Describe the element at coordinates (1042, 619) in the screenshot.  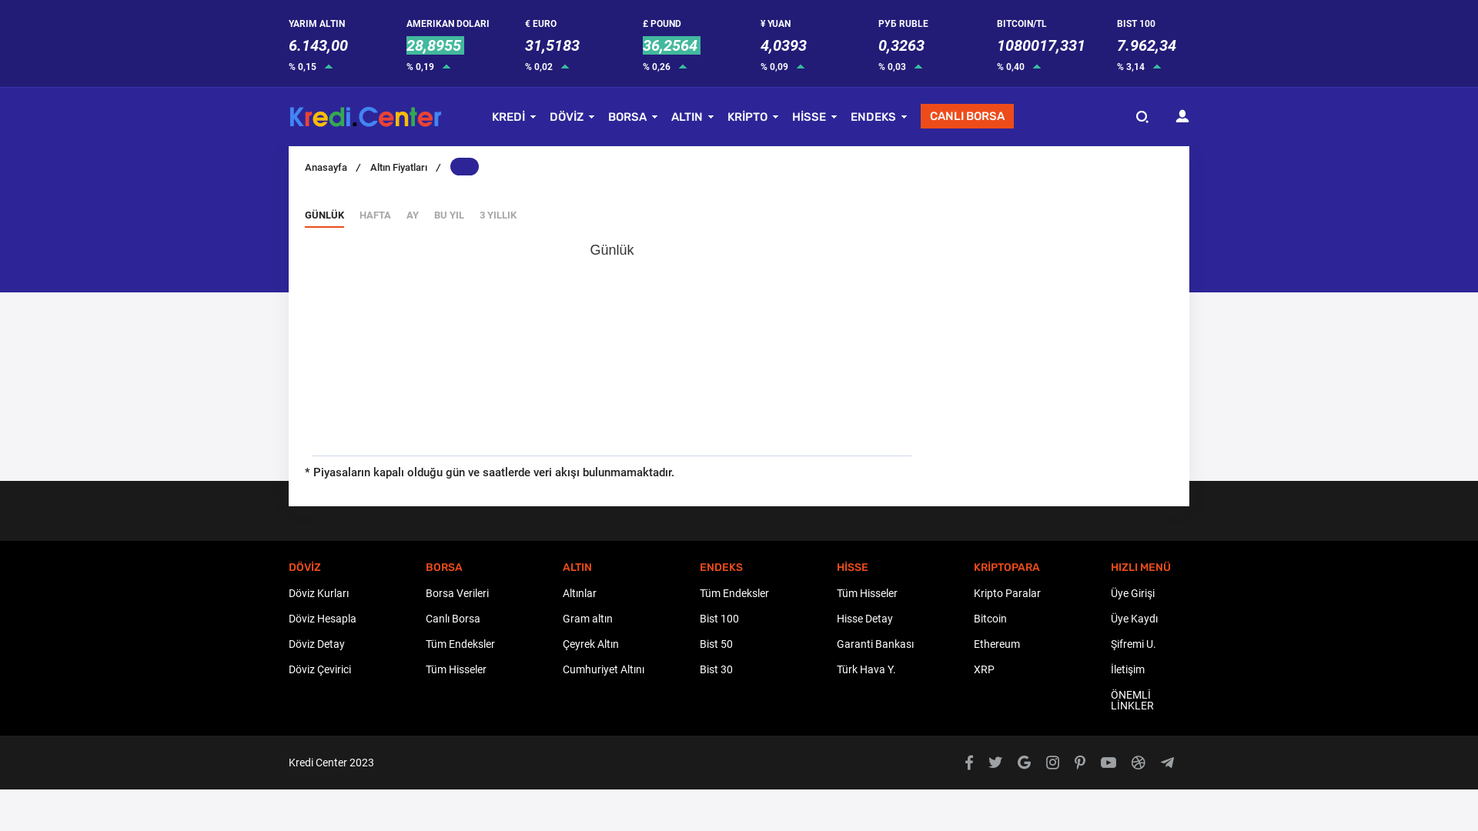
I see `Bitcoin` at that location.